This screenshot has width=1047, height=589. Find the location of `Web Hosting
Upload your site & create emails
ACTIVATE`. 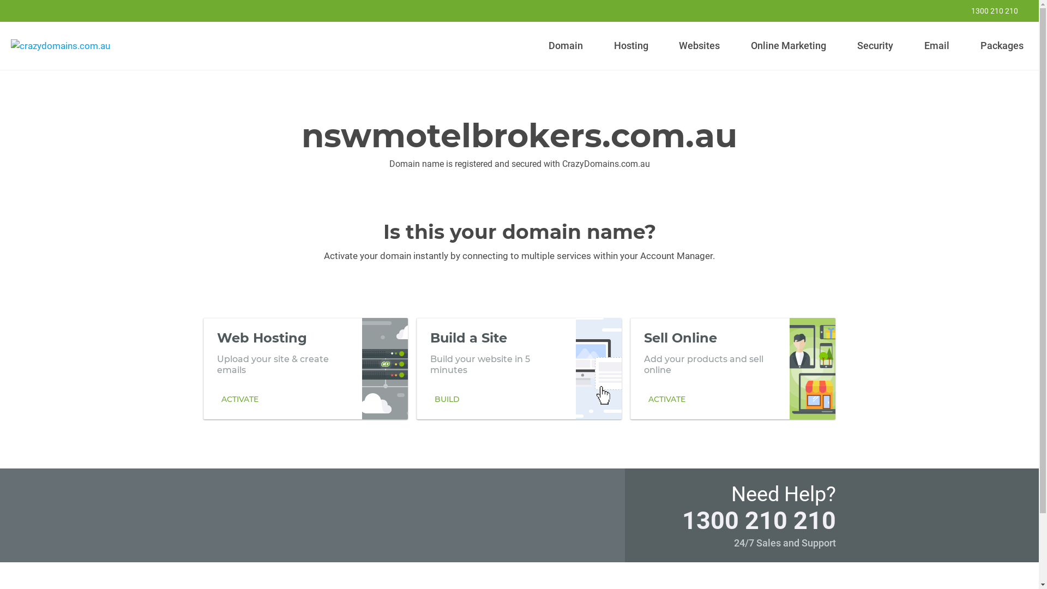

Web Hosting
Upload your site & create emails
ACTIVATE is located at coordinates (305, 368).